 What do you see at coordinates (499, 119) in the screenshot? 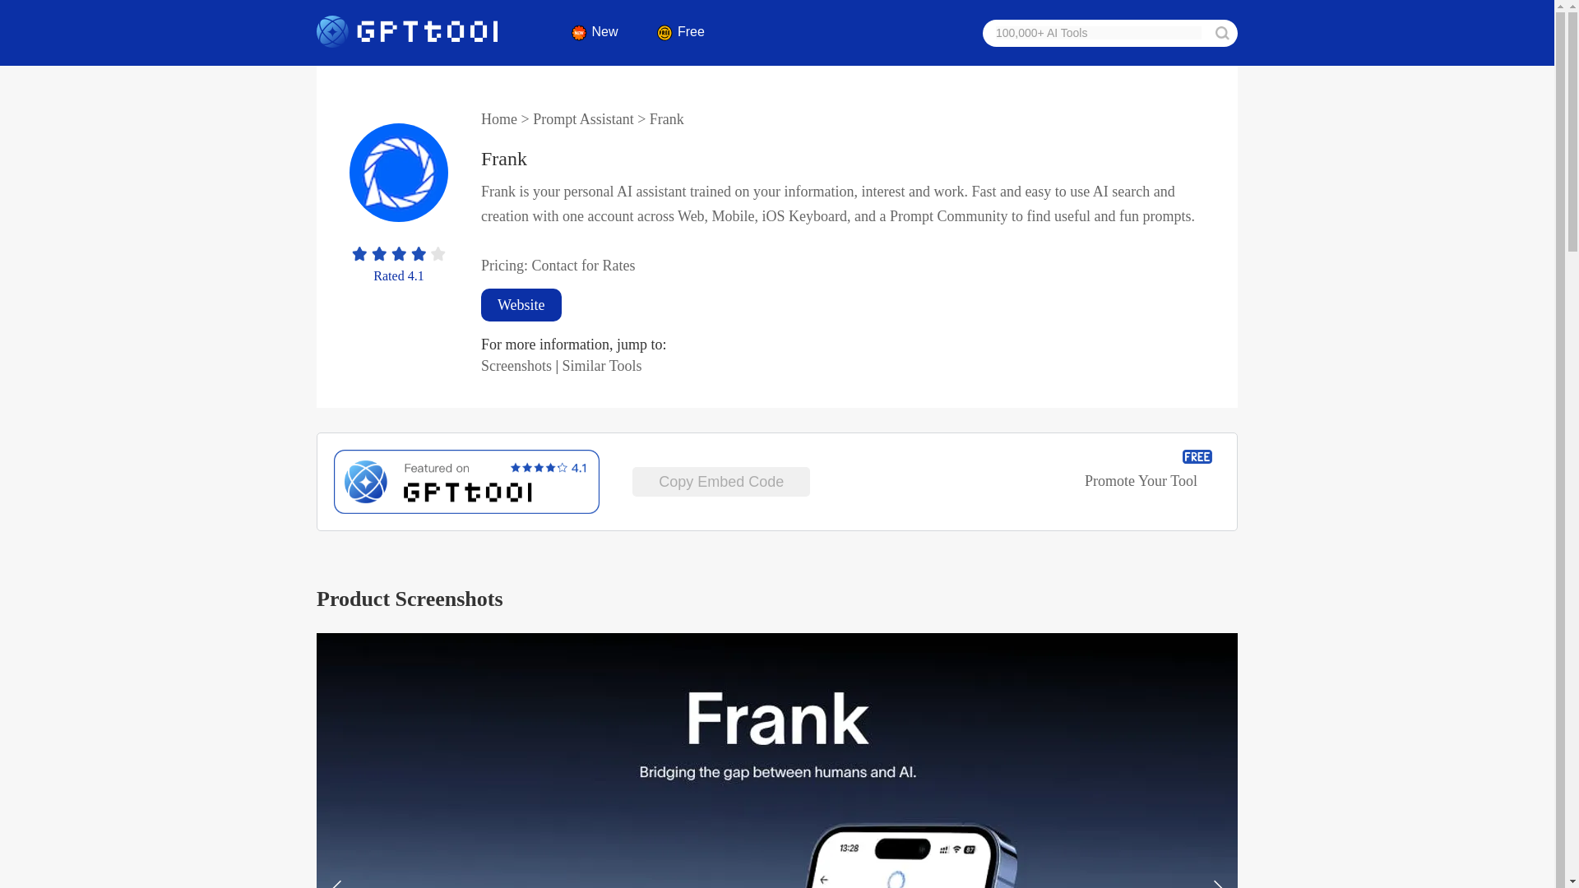
I see `Home` at bounding box center [499, 119].